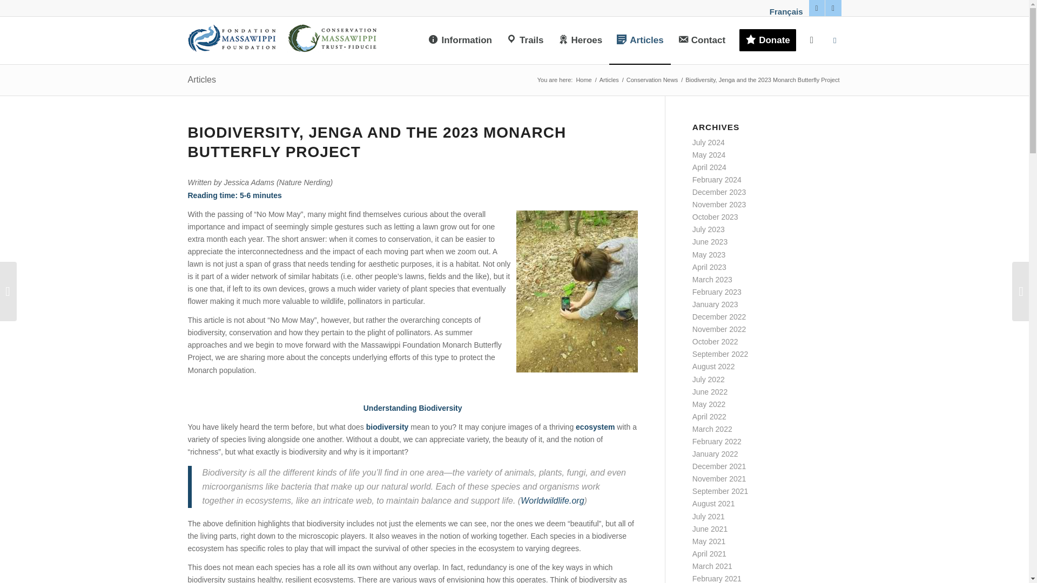  I want to click on Trails, so click(524, 40).